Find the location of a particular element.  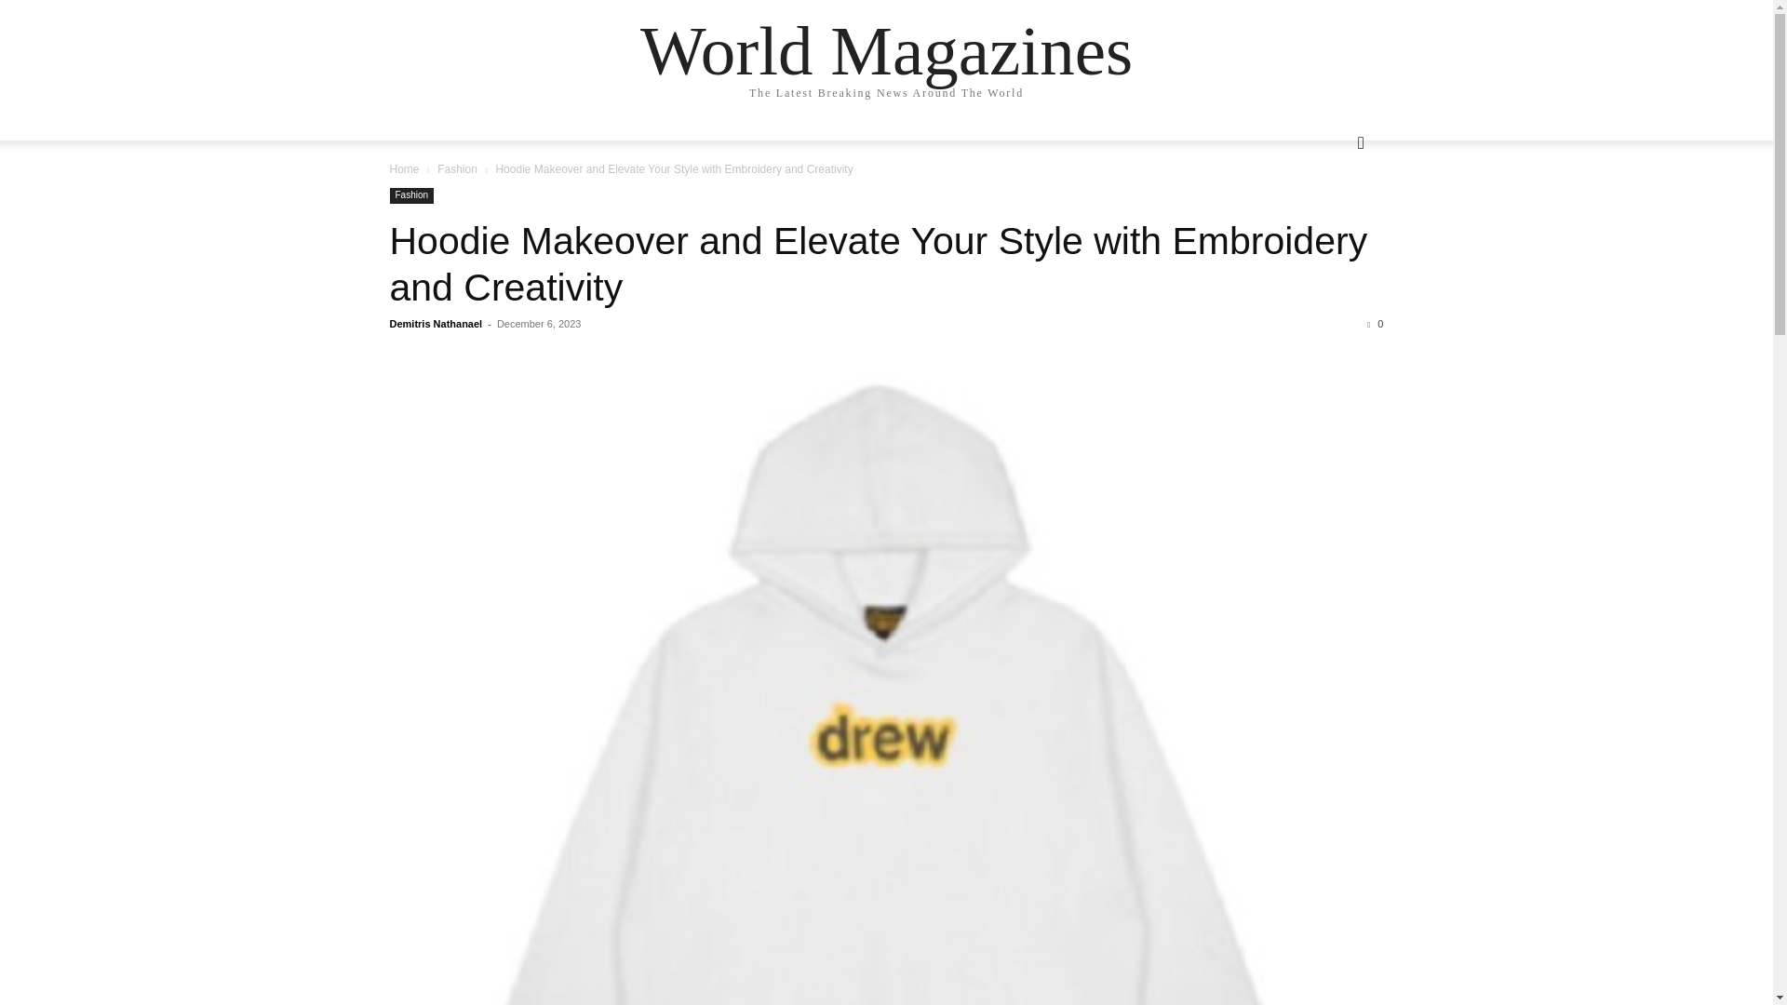

Search is located at coordinates (1331, 218).